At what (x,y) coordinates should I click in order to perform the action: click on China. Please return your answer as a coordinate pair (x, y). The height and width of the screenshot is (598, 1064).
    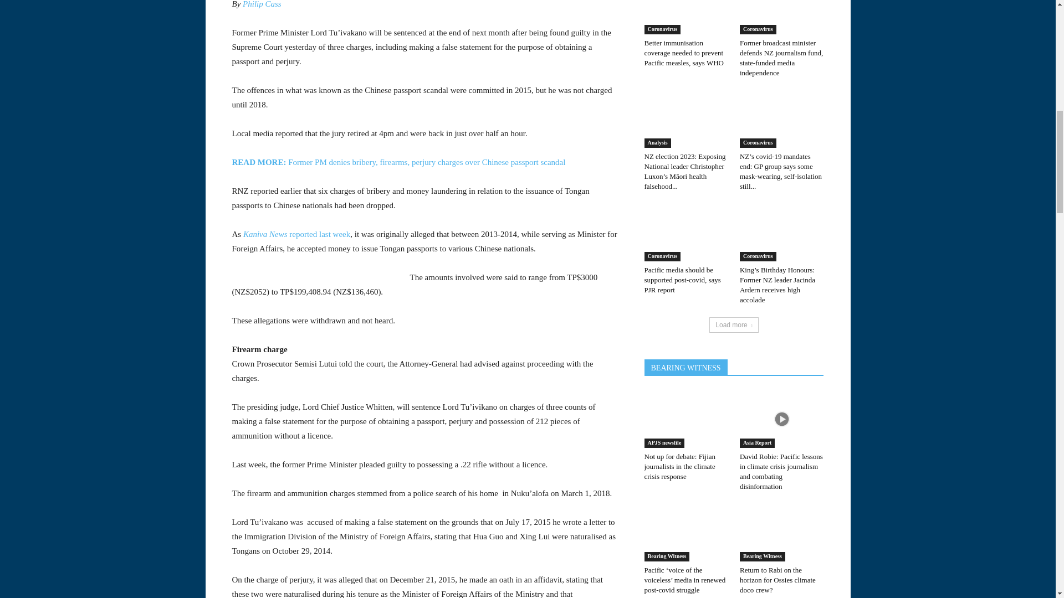
    Looking at the image, I should click on (103, 173).